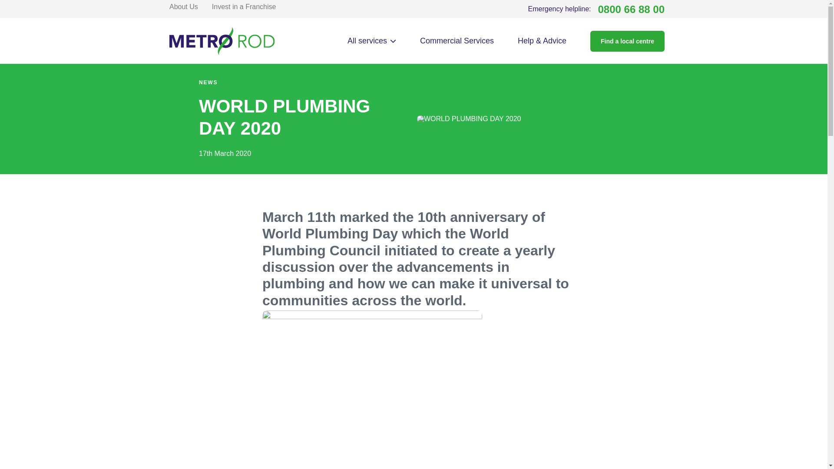 This screenshot has width=834, height=469. Describe the element at coordinates (372, 41) in the screenshot. I see `All services` at that location.